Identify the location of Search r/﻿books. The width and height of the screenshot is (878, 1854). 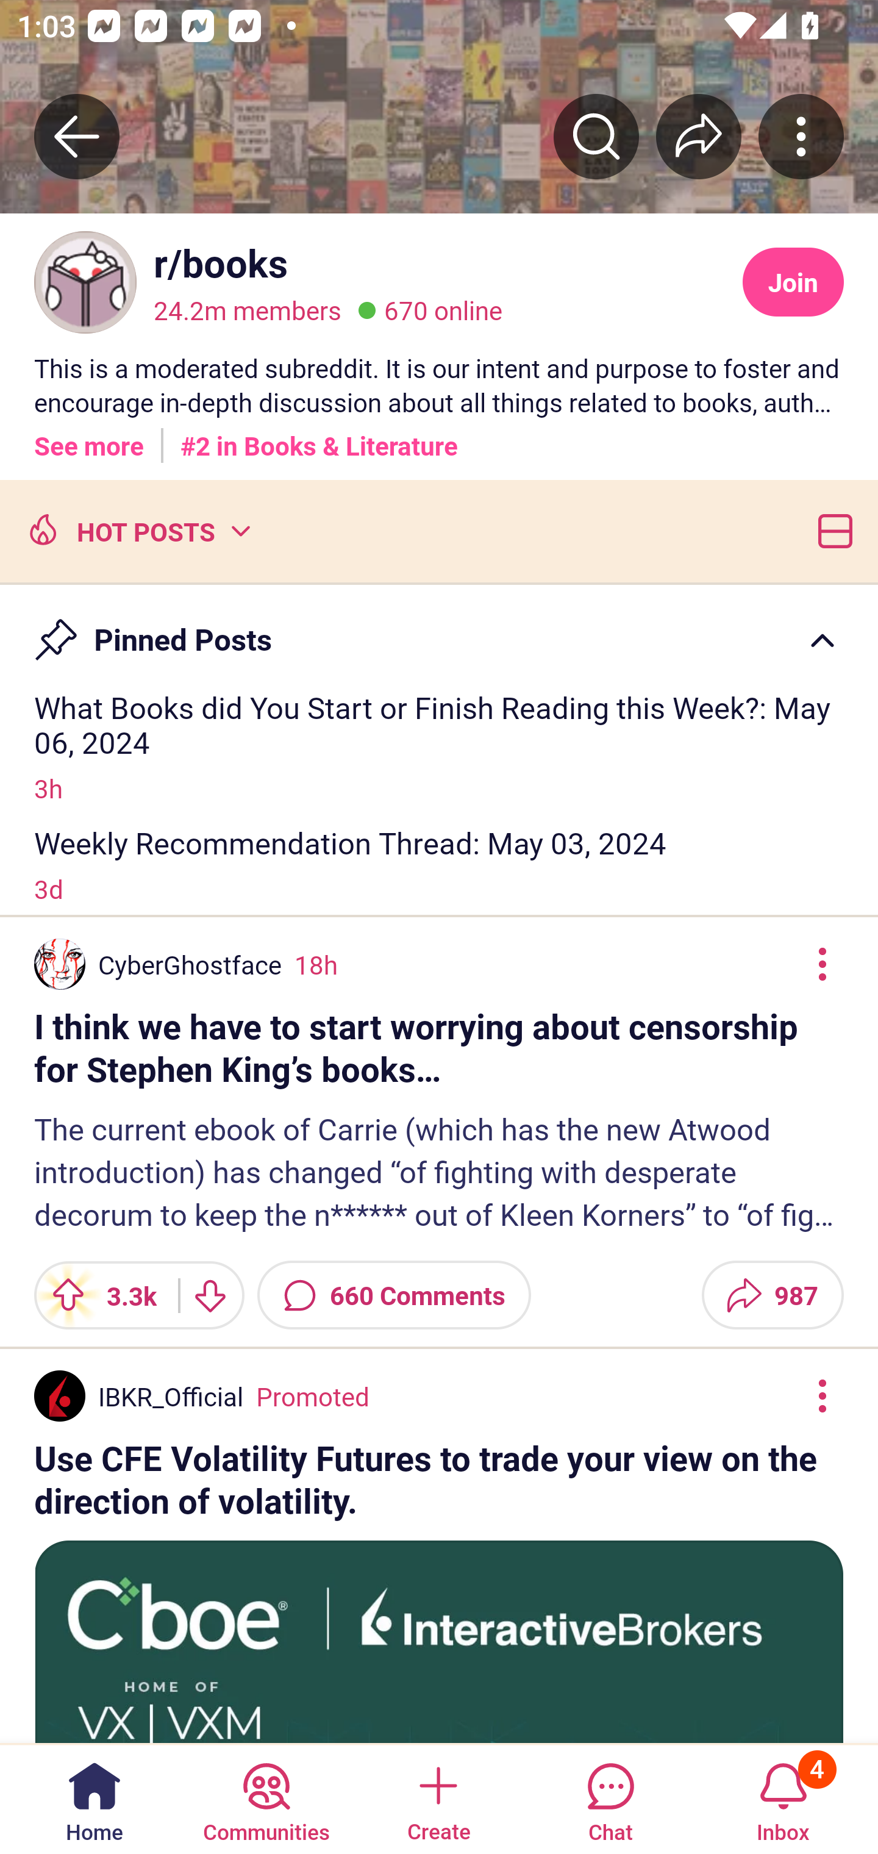
(596, 136).